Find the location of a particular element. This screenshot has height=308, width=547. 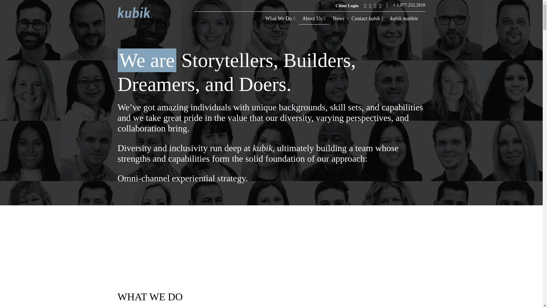

News is located at coordinates (338, 22).